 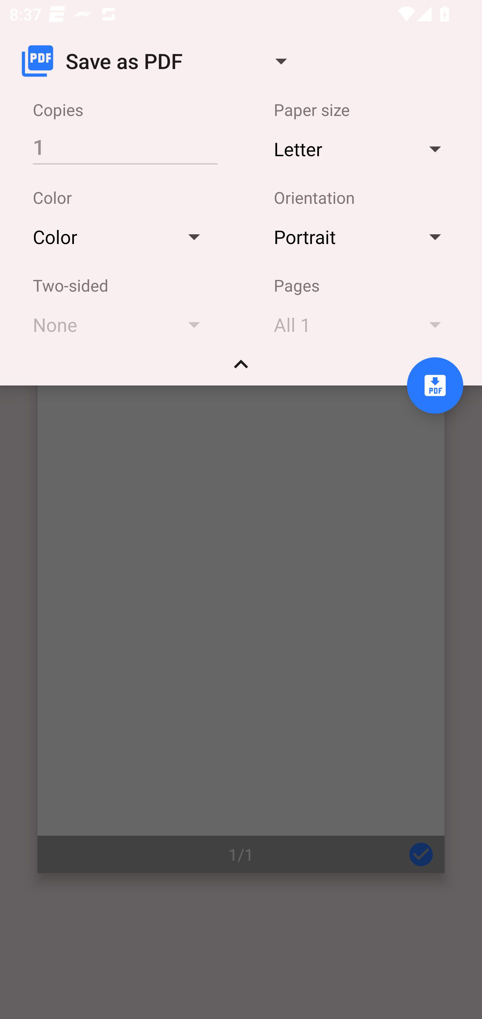 What do you see at coordinates (364, 237) in the screenshot?
I see `Portrait` at bounding box center [364, 237].